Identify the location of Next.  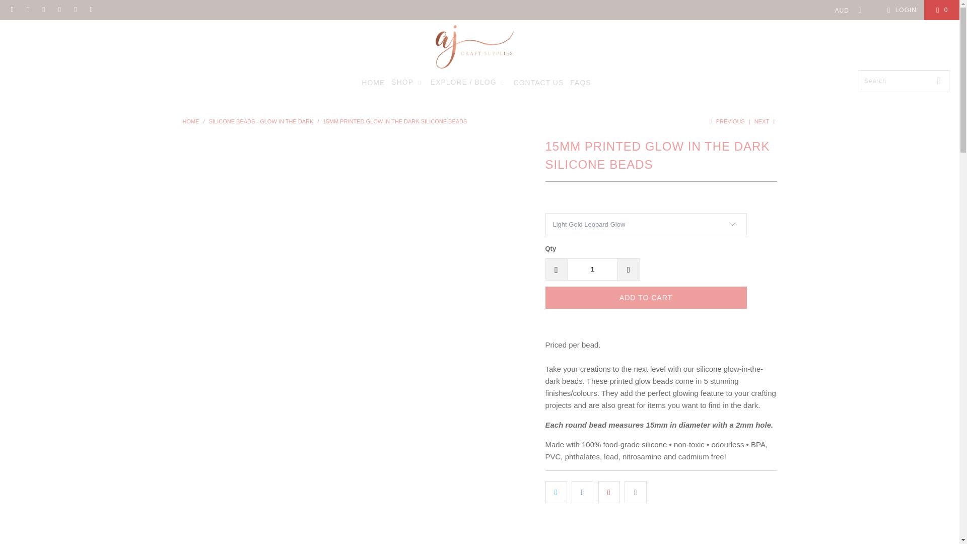
(766, 121).